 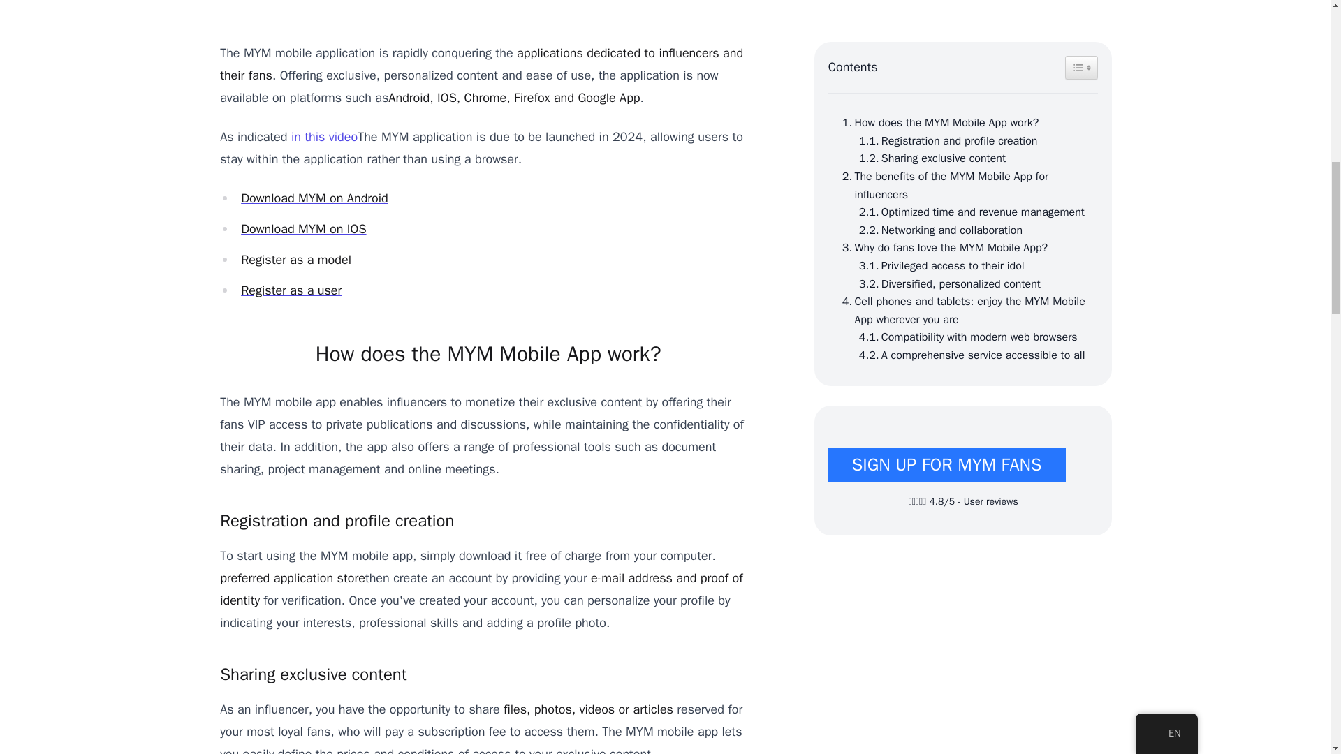 What do you see at coordinates (941, 249) in the screenshot?
I see `Why do fans love the MYM Mobile App?` at bounding box center [941, 249].